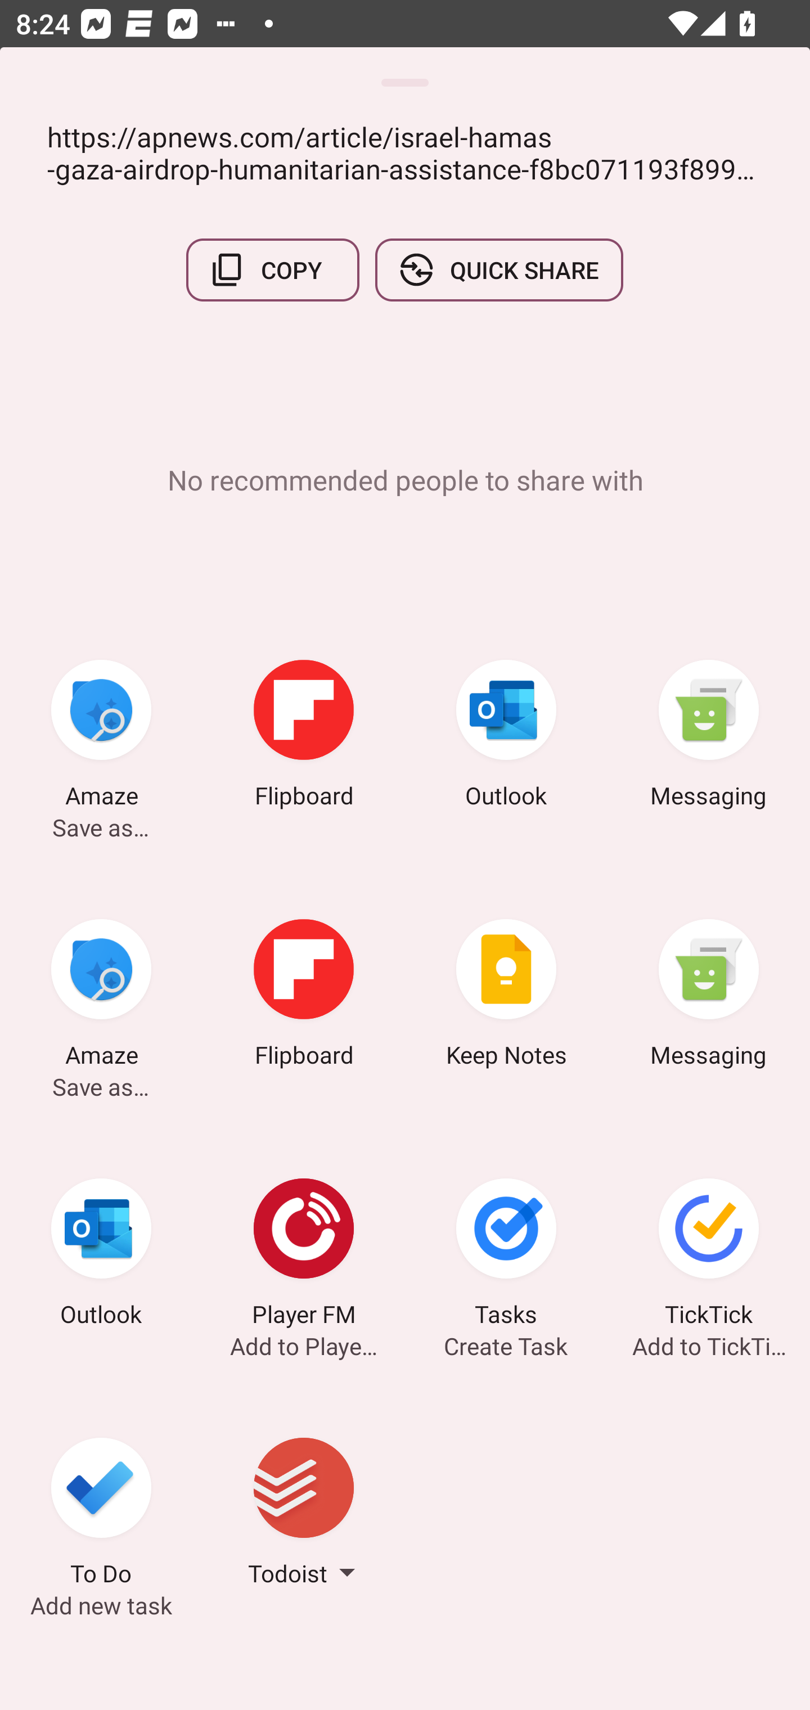 The image size is (810, 1710). What do you see at coordinates (506, 737) in the screenshot?
I see `Outlook` at bounding box center [506, 737].